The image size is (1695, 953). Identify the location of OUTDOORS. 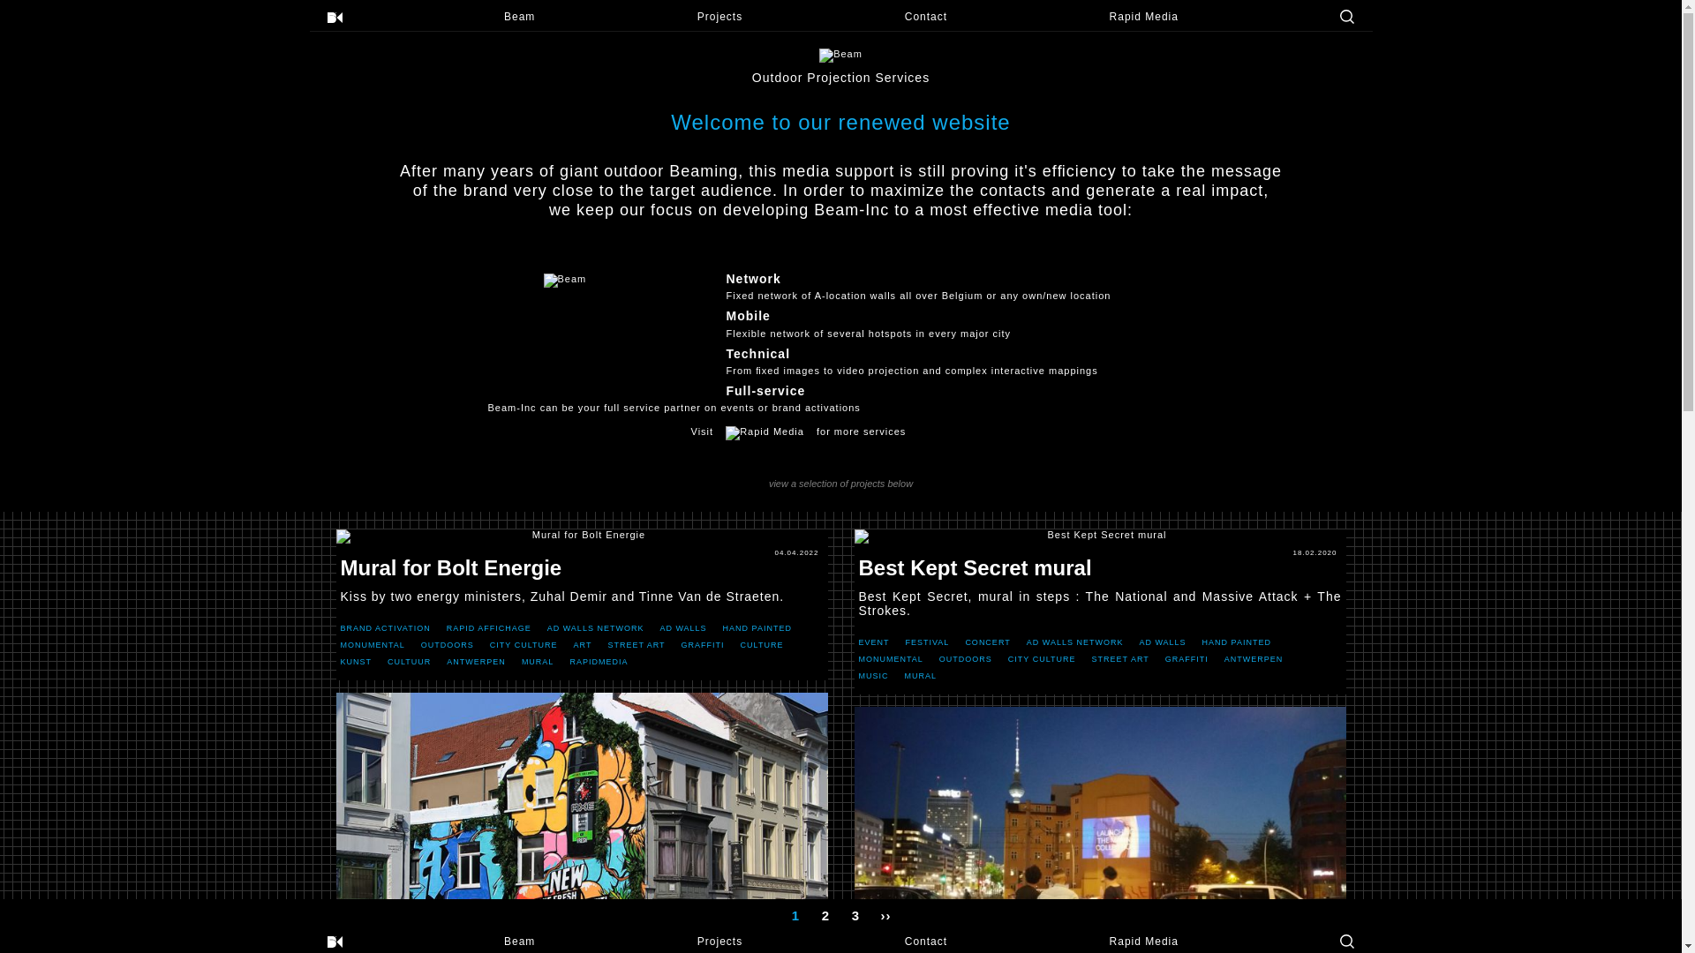
(448, 645).